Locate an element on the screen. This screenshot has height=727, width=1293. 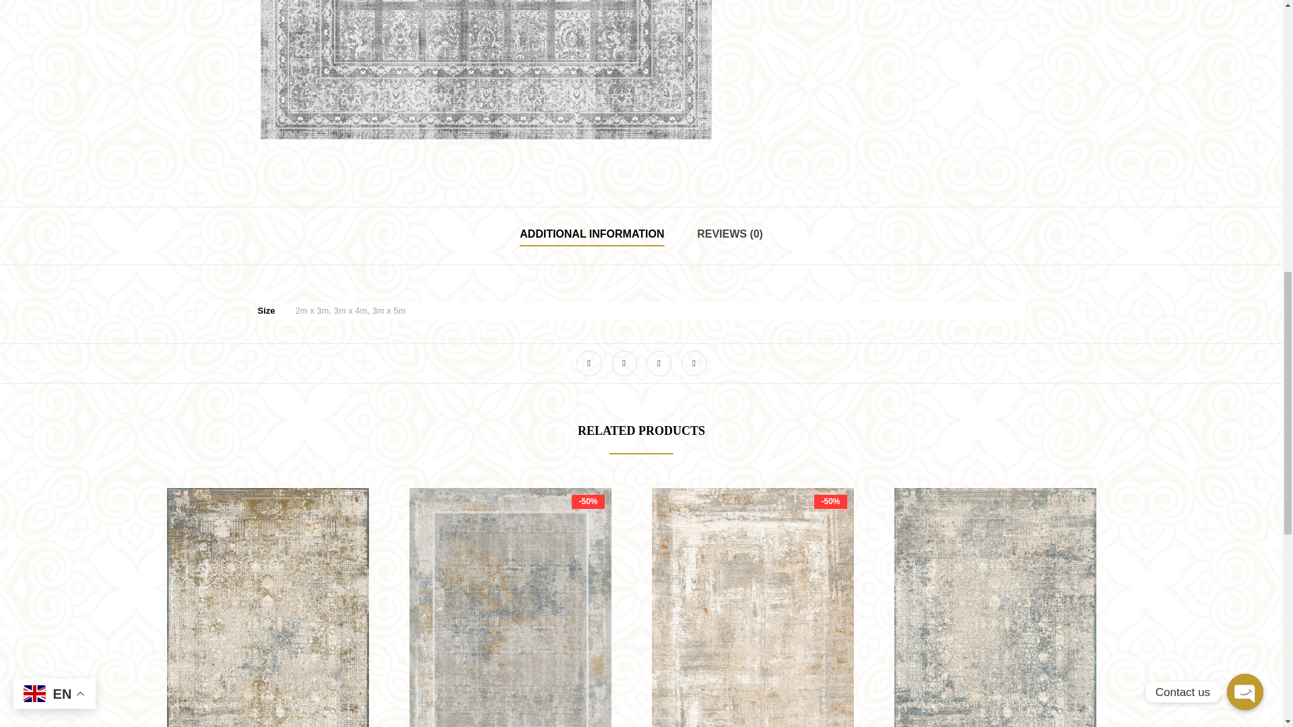
LinkedIn is located at coordinates (659, 363).